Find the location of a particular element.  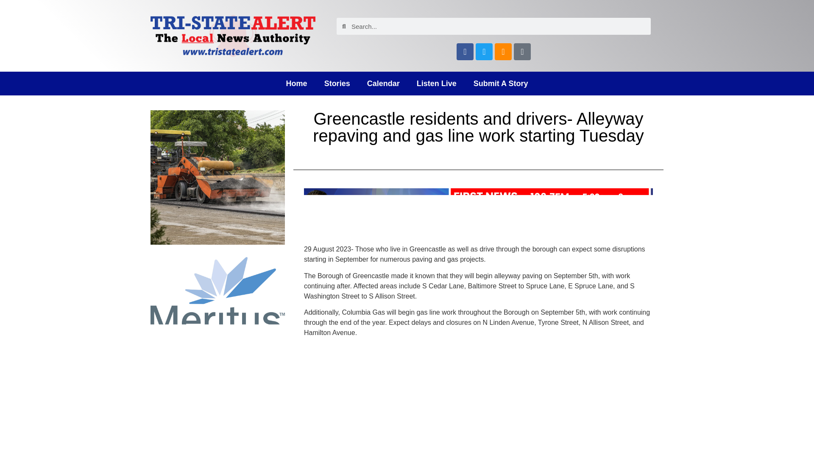

Submit A Story is located at coordinates (500, 83).